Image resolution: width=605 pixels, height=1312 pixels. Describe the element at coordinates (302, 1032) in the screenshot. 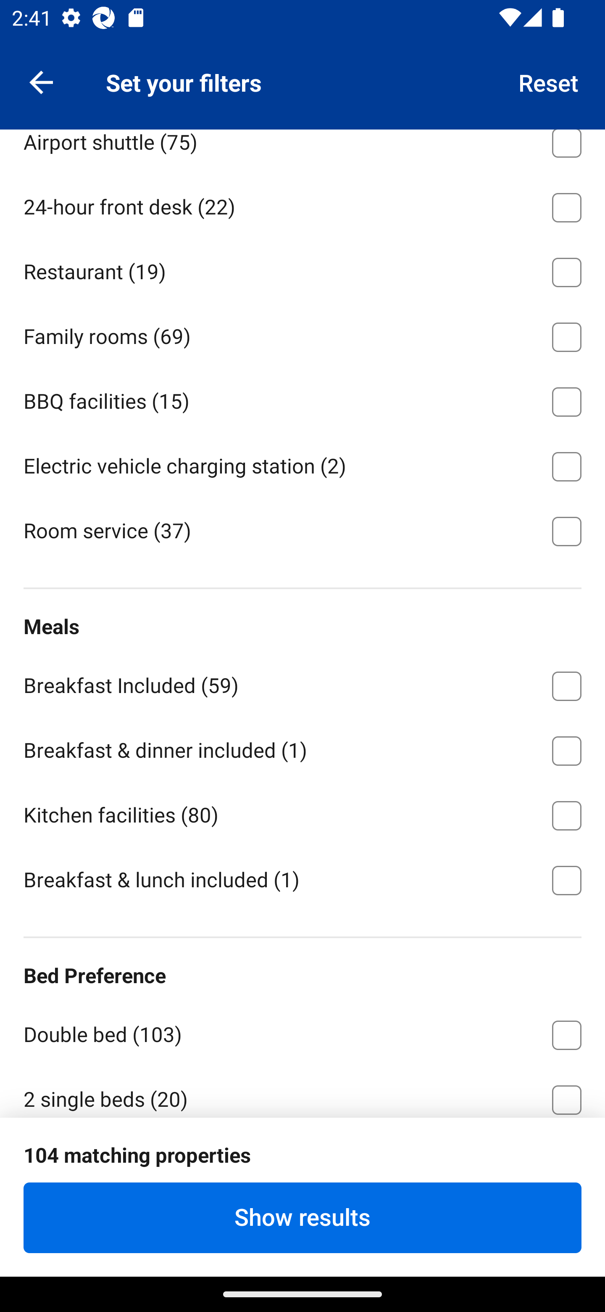

I see `Double bed ⁦(103)` at that location.